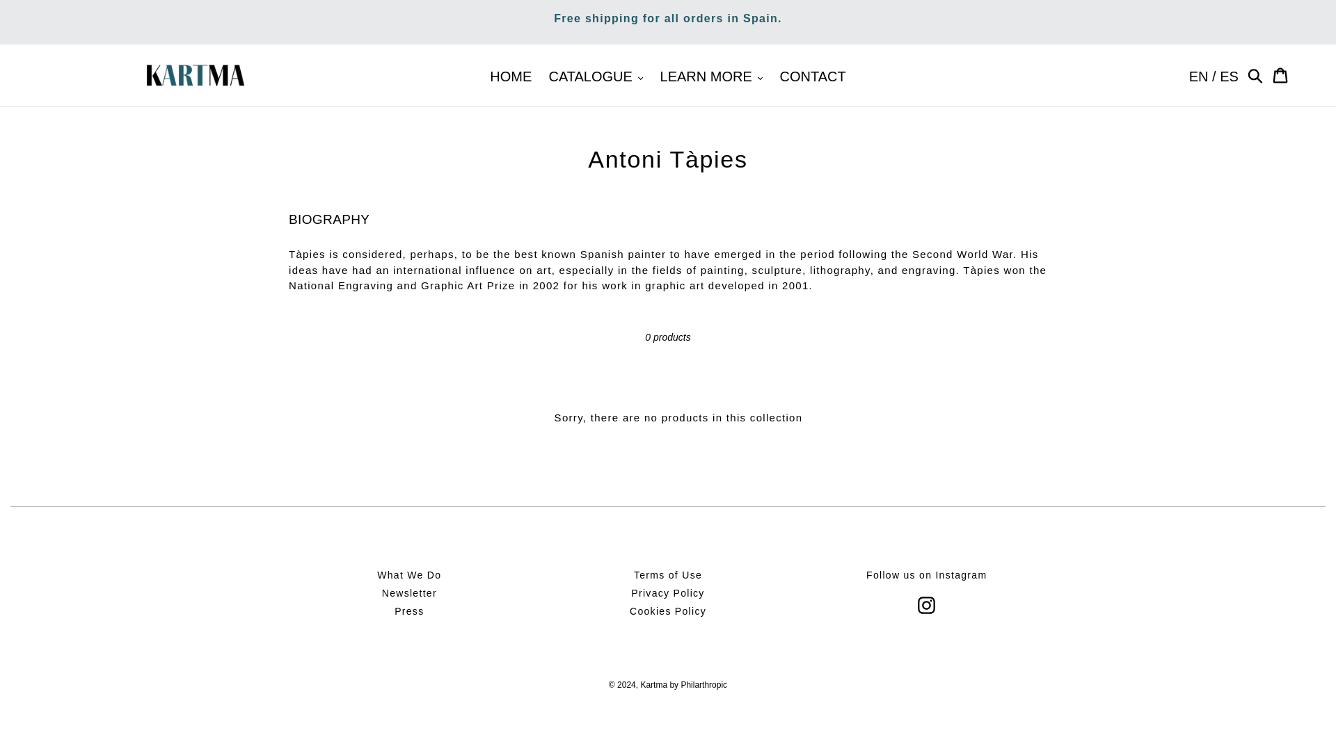 The width and height of the screenshot is (1336, 751). I want to click on Cookies Policy, so click(668, 611).